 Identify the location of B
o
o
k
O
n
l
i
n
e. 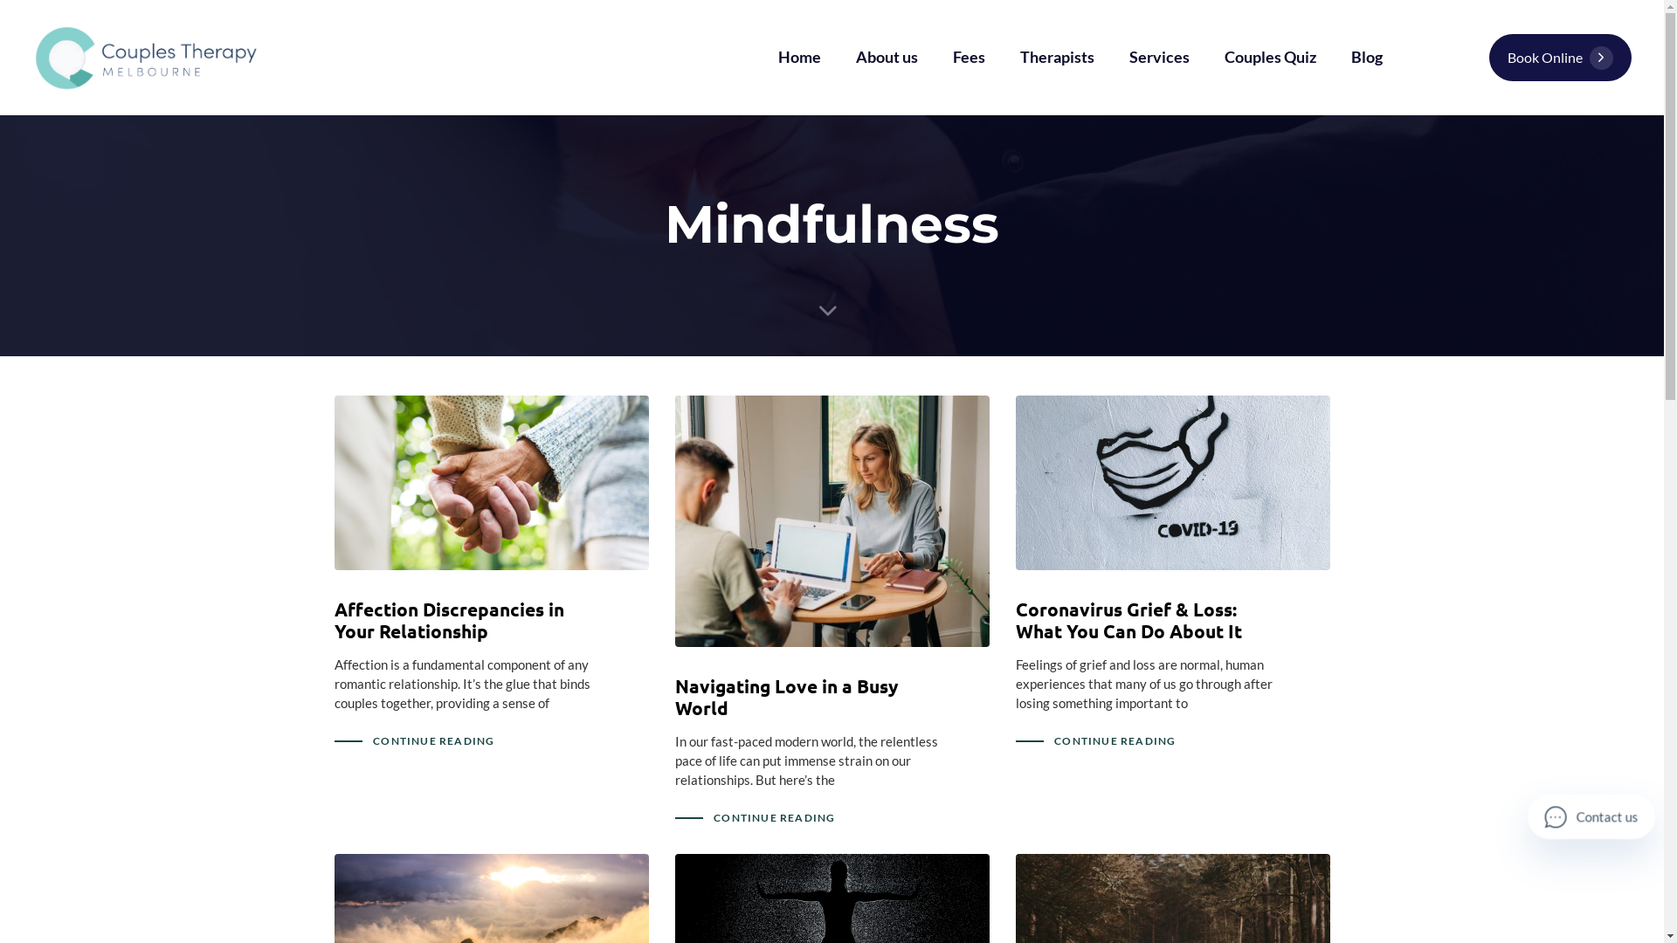
(1560, 58).